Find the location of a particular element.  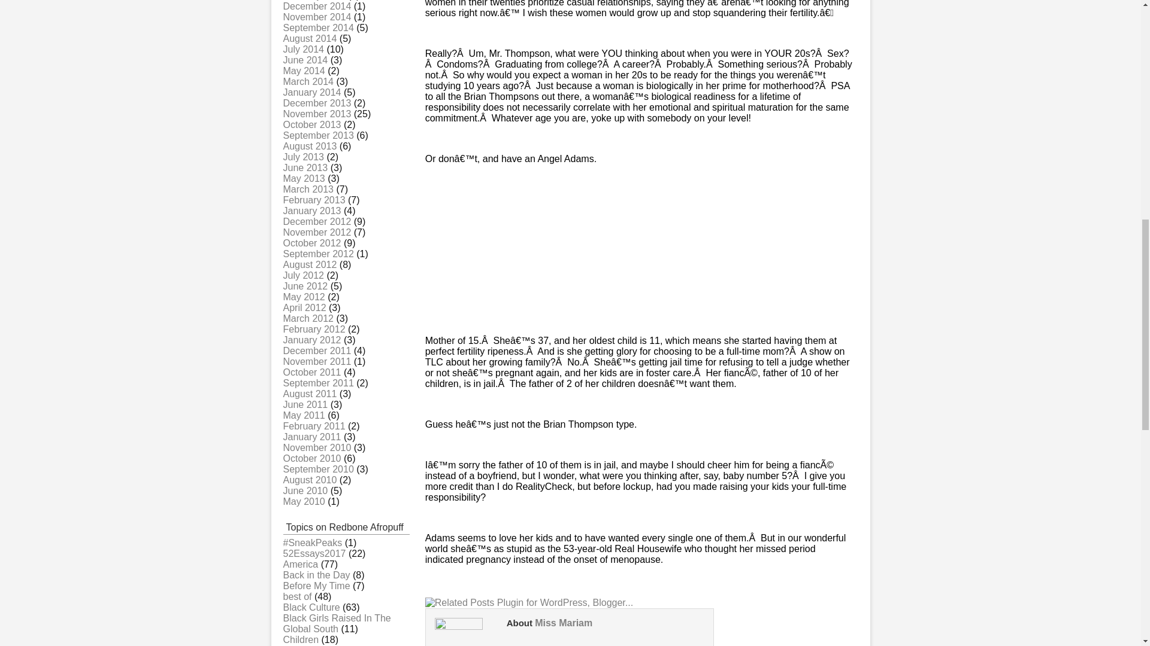

November 2014 is located at coordinates (316, 17).